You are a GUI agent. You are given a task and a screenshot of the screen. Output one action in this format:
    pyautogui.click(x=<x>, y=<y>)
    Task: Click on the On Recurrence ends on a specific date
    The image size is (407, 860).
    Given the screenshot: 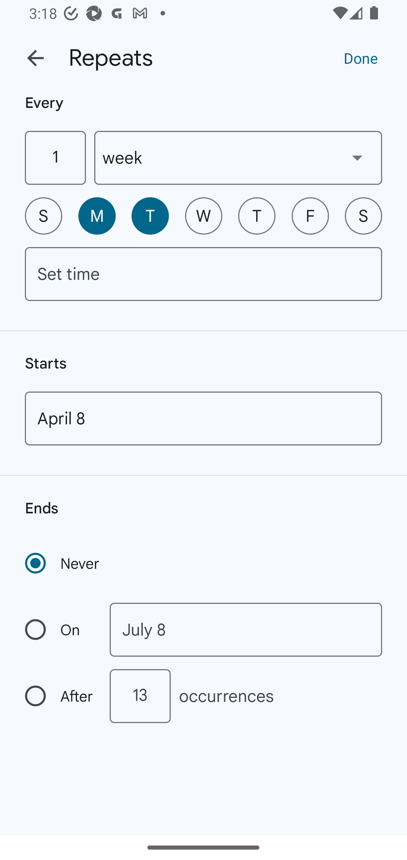 What is the action you would take?
    pyautogui.click(x=60, y=630)
    